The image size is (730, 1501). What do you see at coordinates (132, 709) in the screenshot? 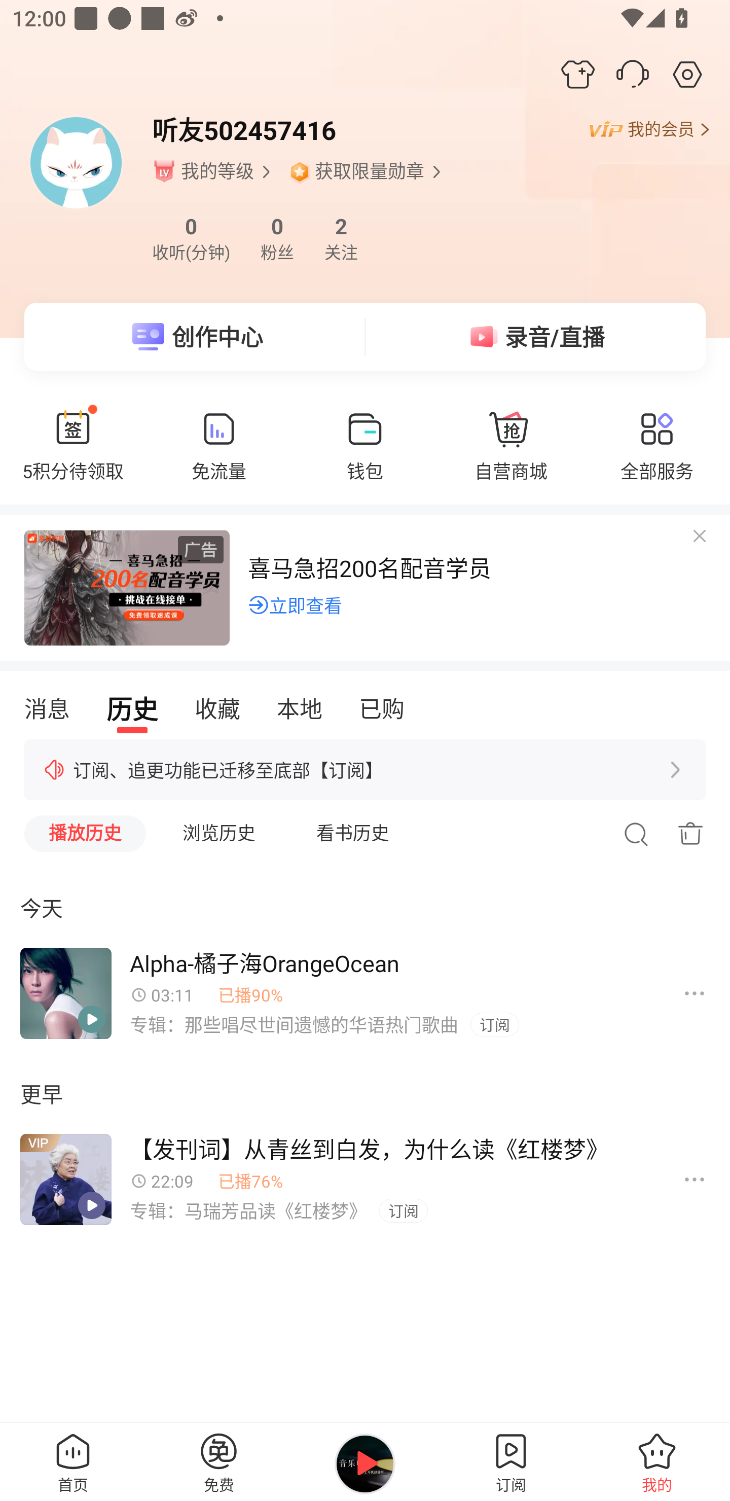
I see `历史` at bounding box center [132, 709].